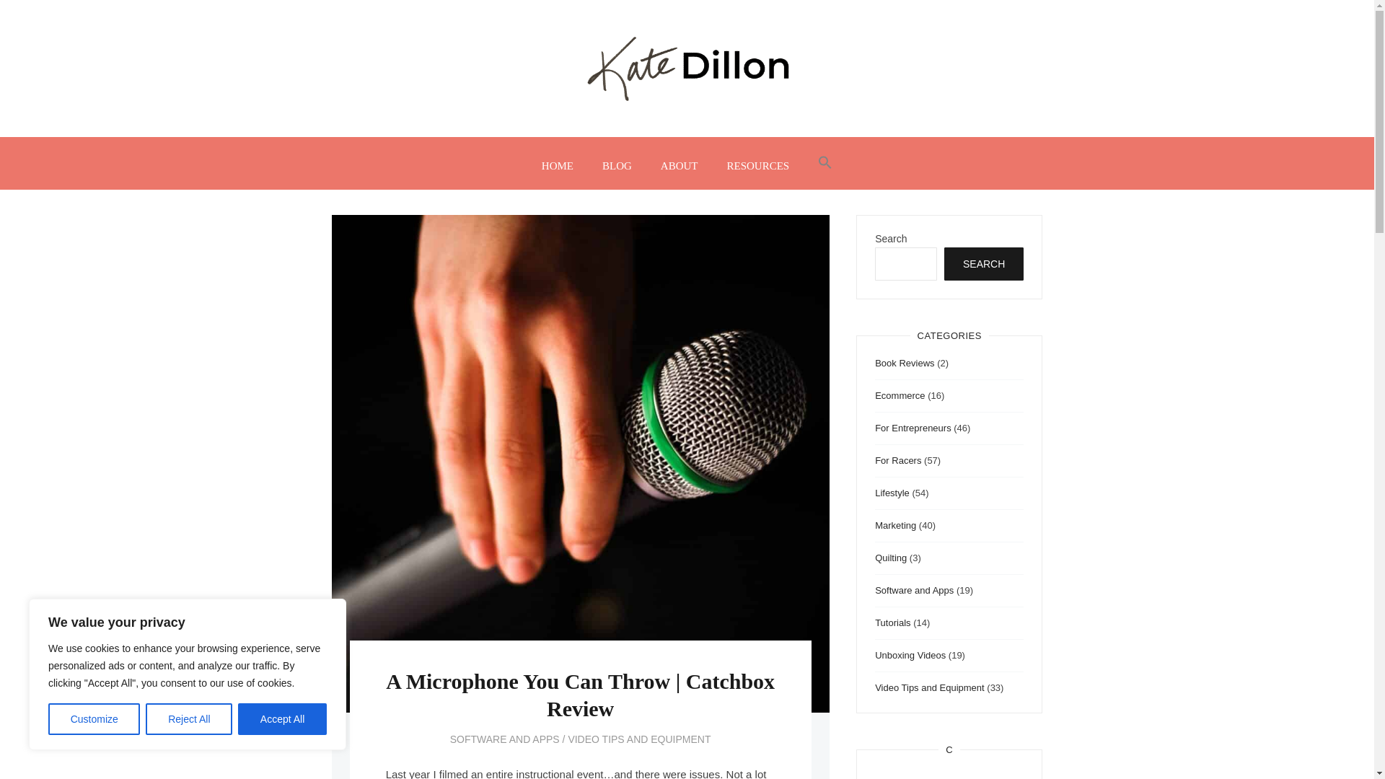  Describe the element at coordinates (680, 166) in the screenshot. I see `ABOUT` at that location.